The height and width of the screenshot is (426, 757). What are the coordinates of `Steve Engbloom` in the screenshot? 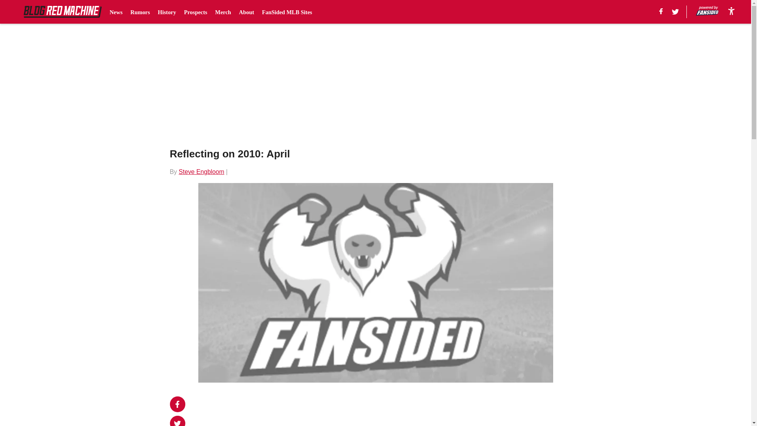 It's located at (201, 171).